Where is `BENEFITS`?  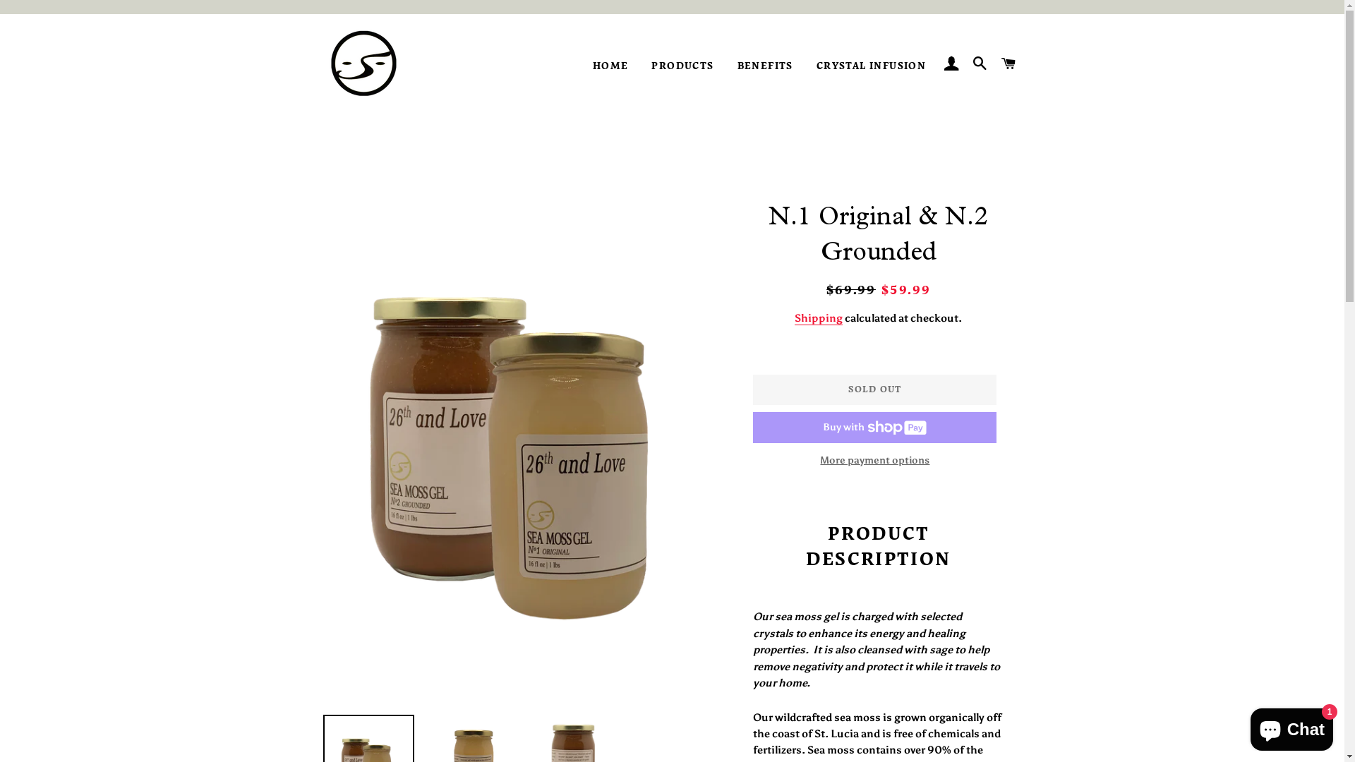 BENEFITS is located at coordinates (765, 66).